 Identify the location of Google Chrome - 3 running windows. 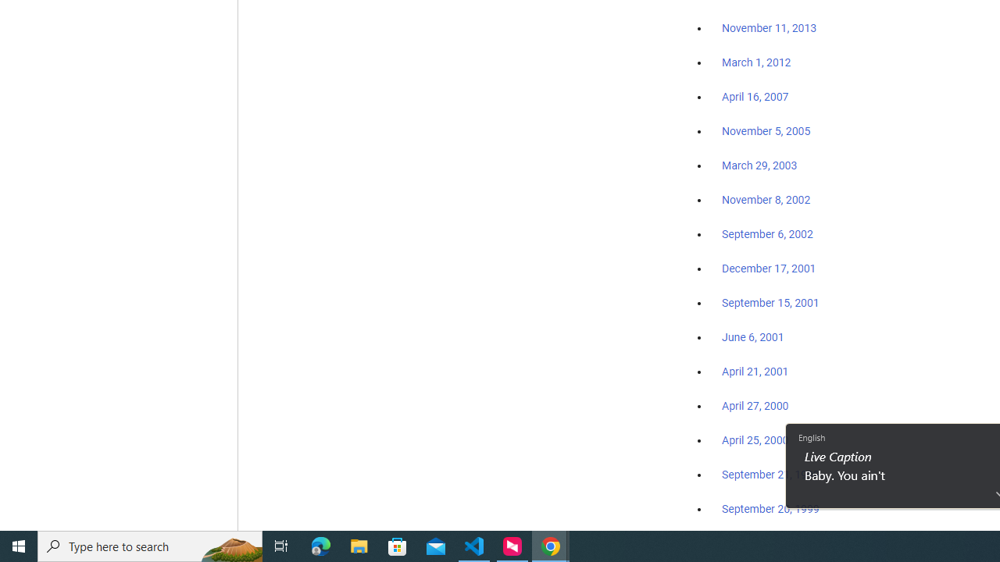
(550, 546).